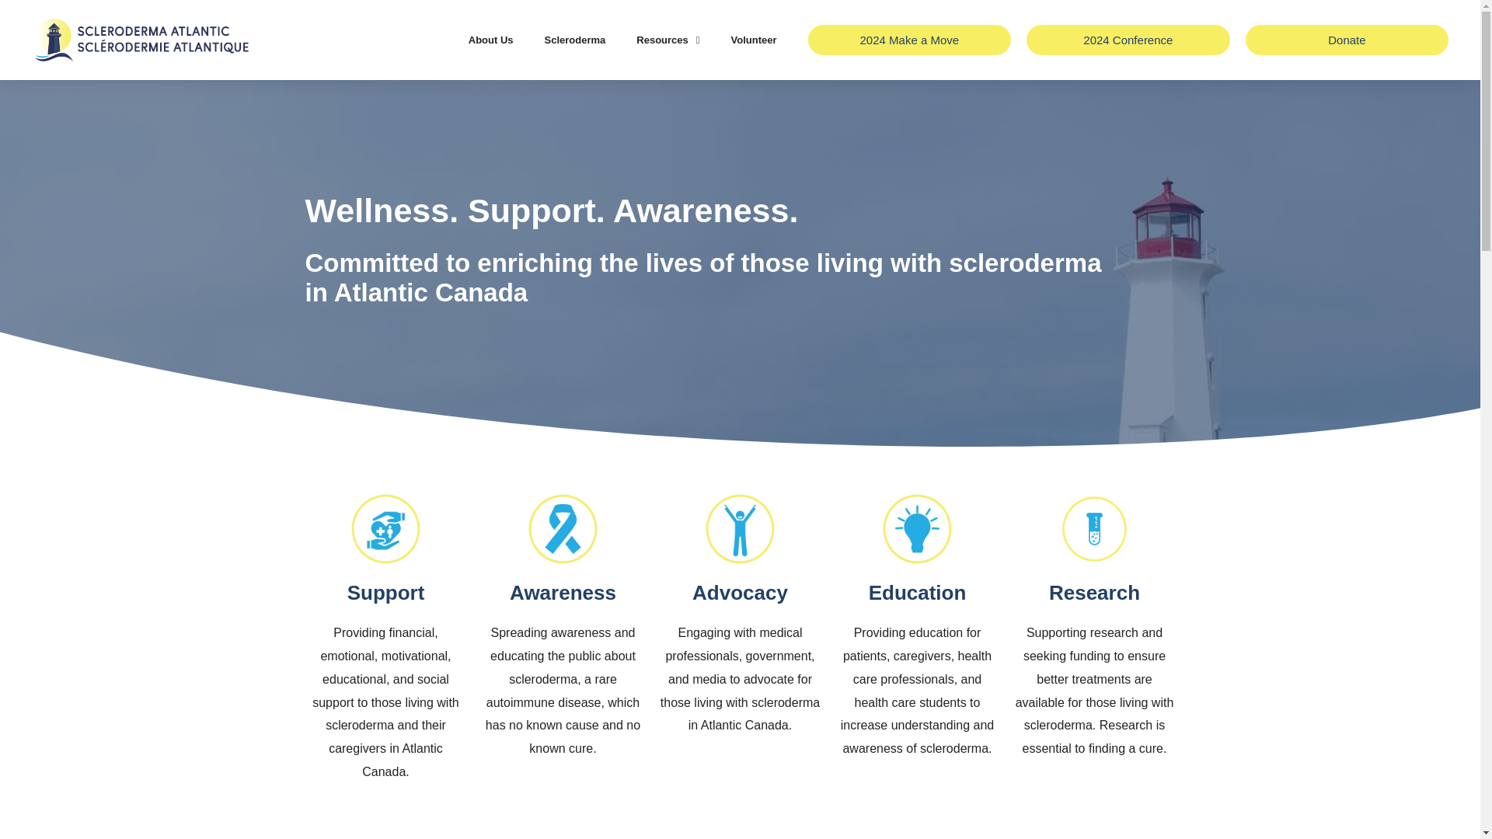 This screenshot has height=839, width=1492. I want to click on About Us, so click(491, 40).